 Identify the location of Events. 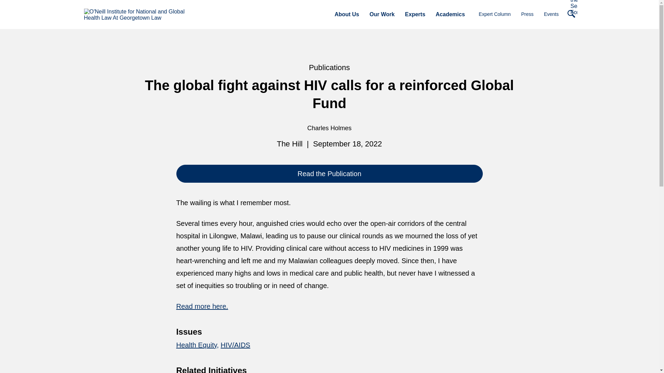
(551, 14).